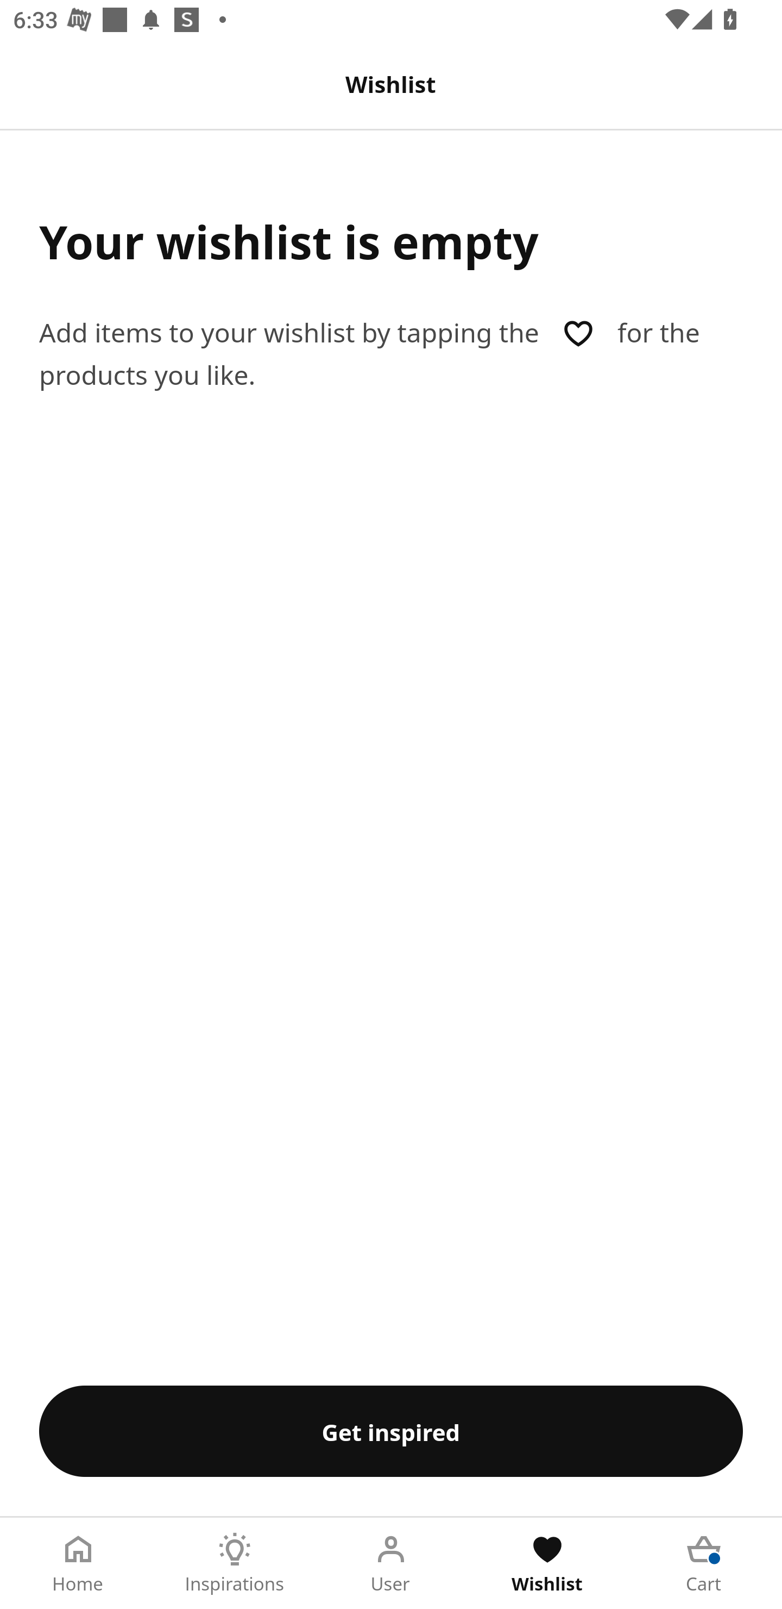 This screenshot has height=1609, width=782. Describe the element at coordinates (704, 1563) in the screenshot. I see `Cart
Tab 5 of 5` at that location.